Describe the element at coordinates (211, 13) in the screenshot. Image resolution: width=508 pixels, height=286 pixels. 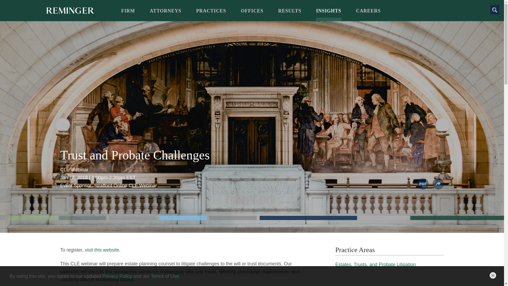
I see `PRACTICES` at that location.